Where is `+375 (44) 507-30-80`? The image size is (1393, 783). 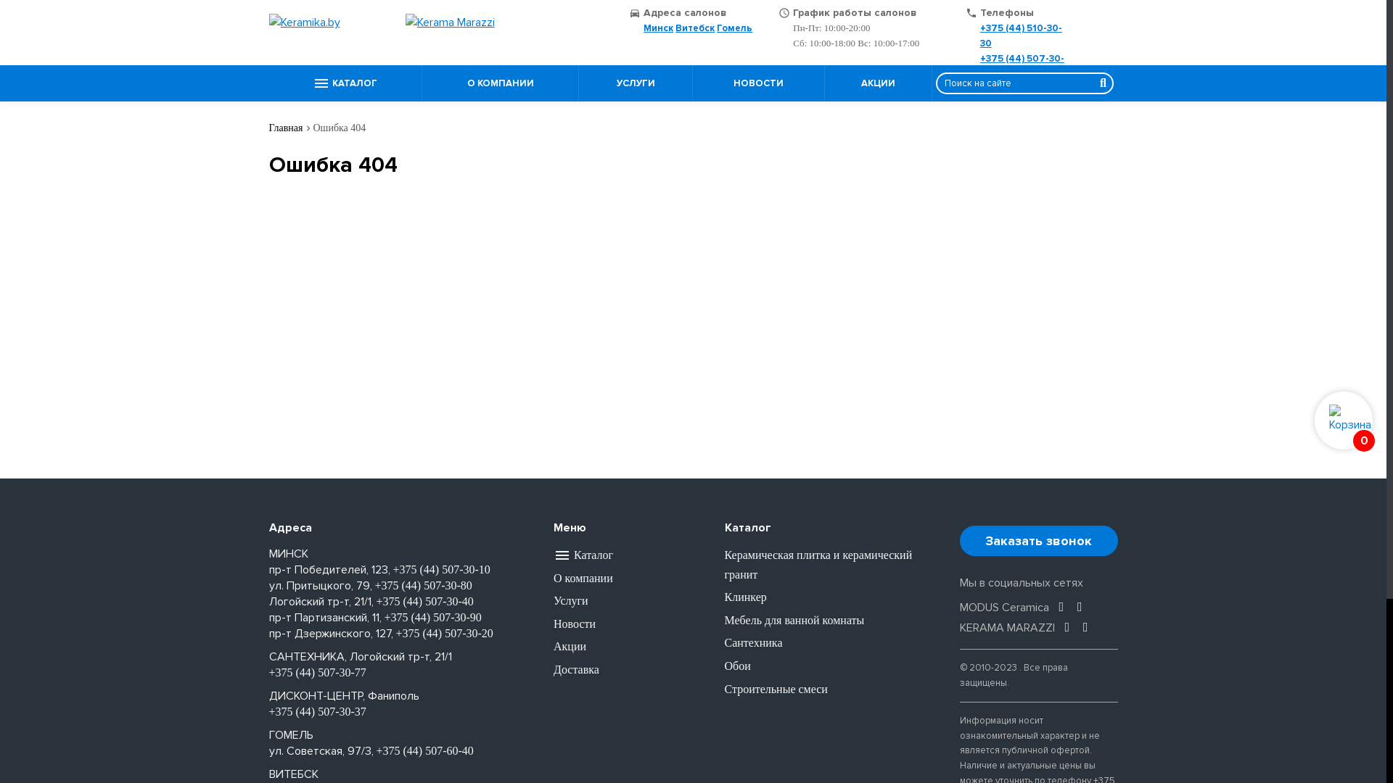 +375 (44) 507-30-80 is located at coordinates (423, 586).